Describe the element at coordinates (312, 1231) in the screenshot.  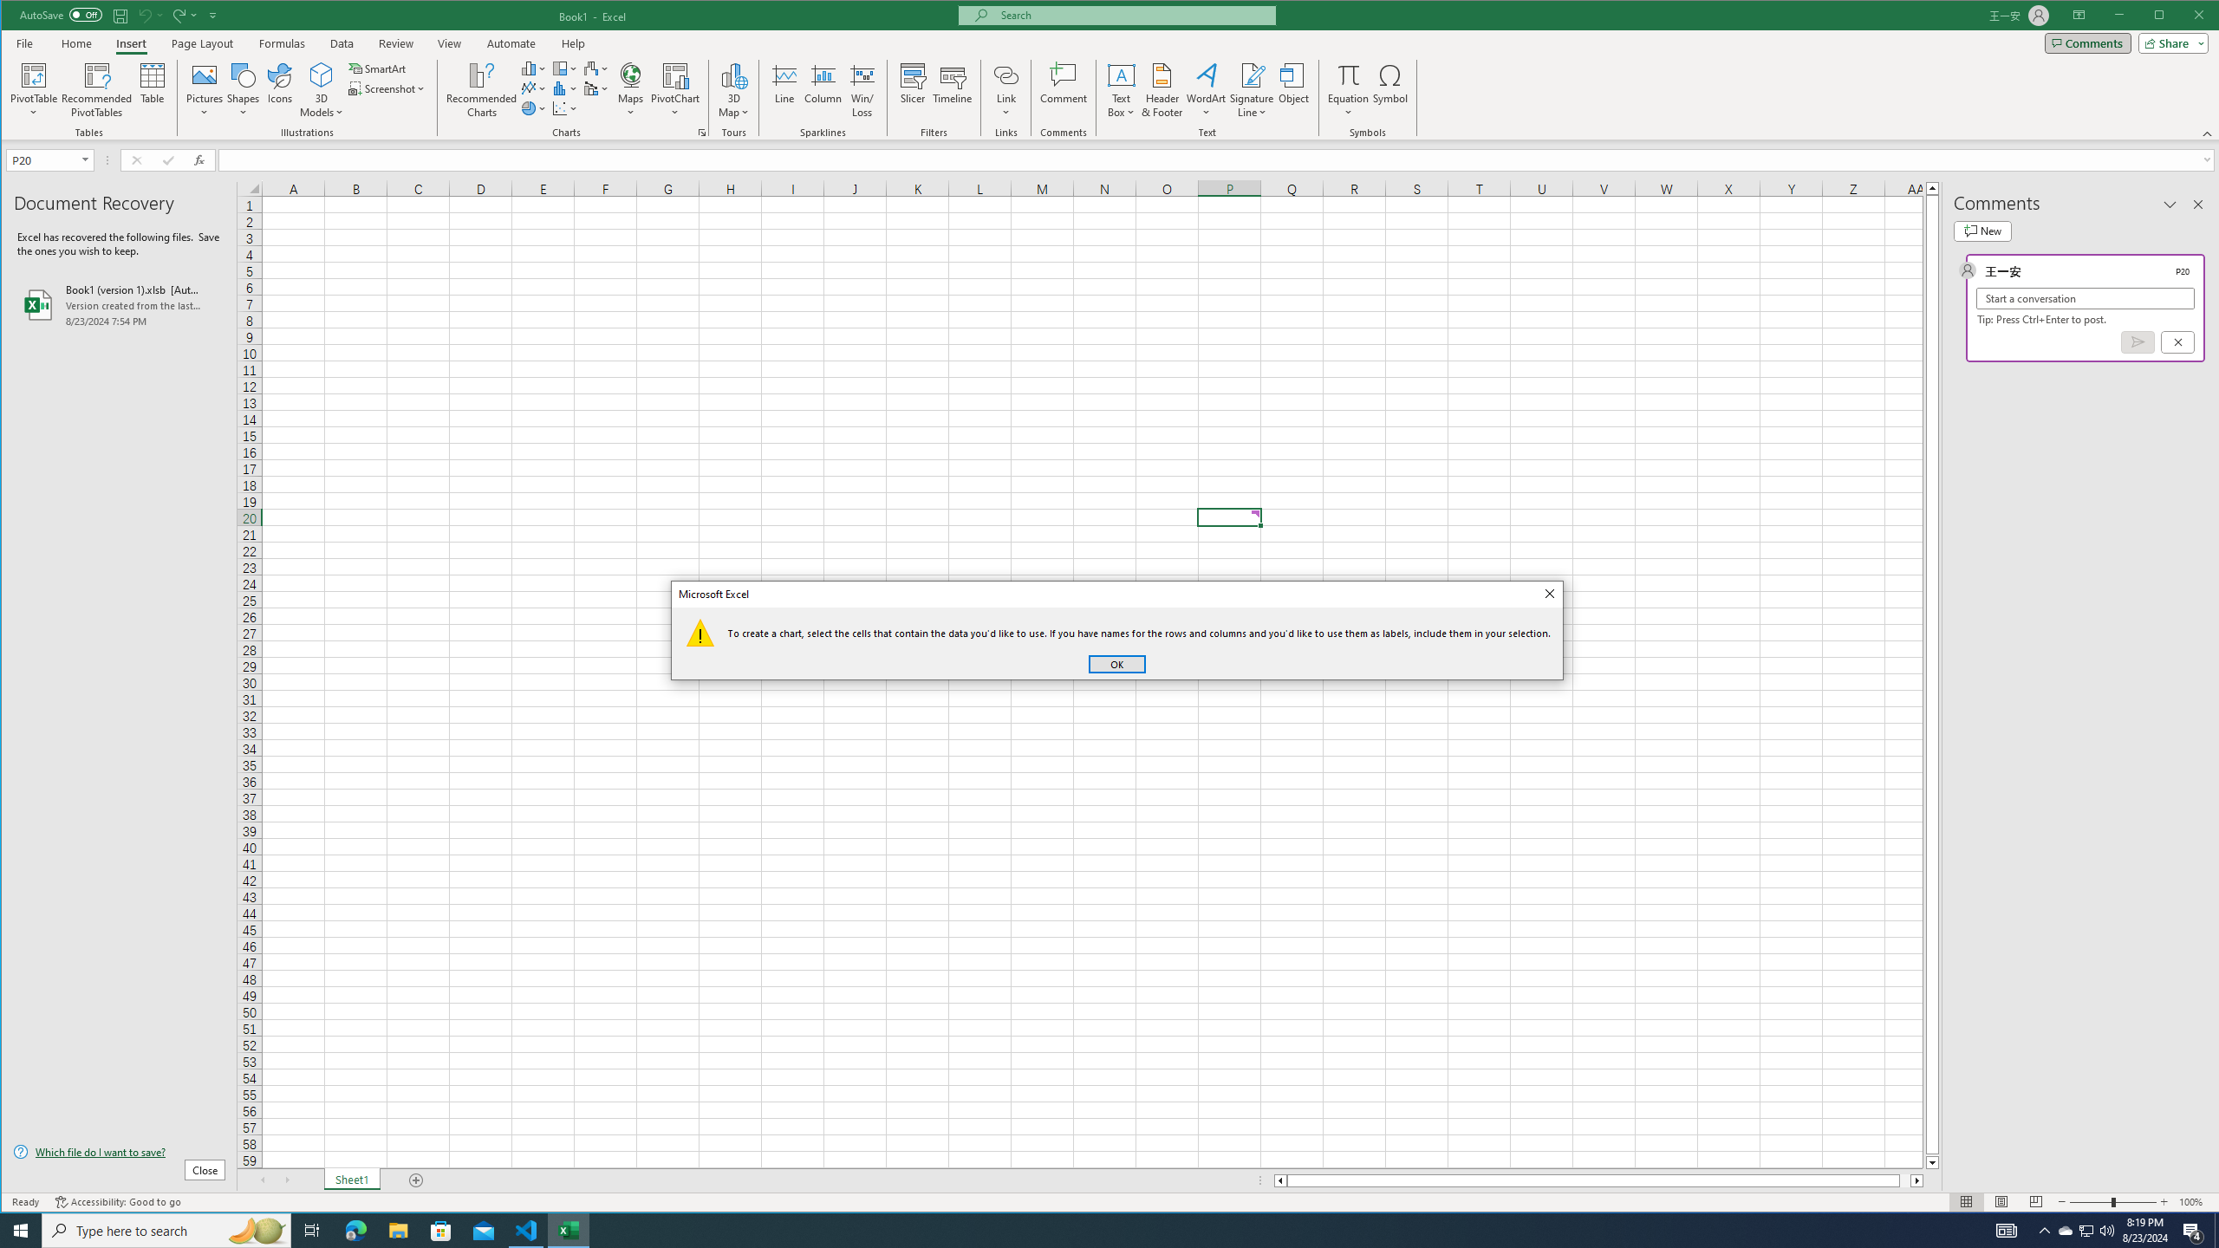
I see `Task View` at that location.